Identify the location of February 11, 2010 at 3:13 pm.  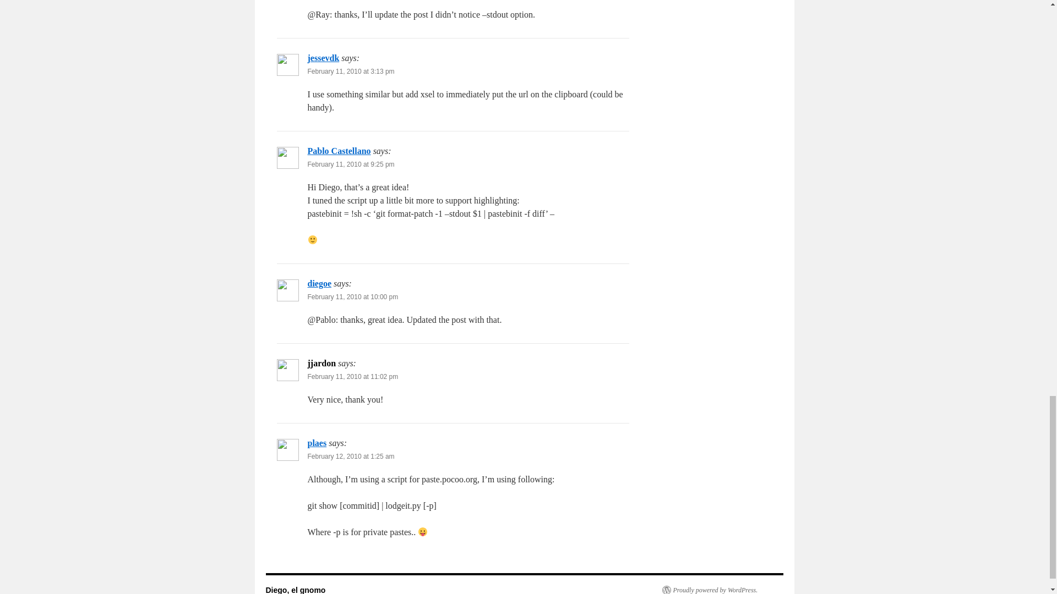
(351, 71).